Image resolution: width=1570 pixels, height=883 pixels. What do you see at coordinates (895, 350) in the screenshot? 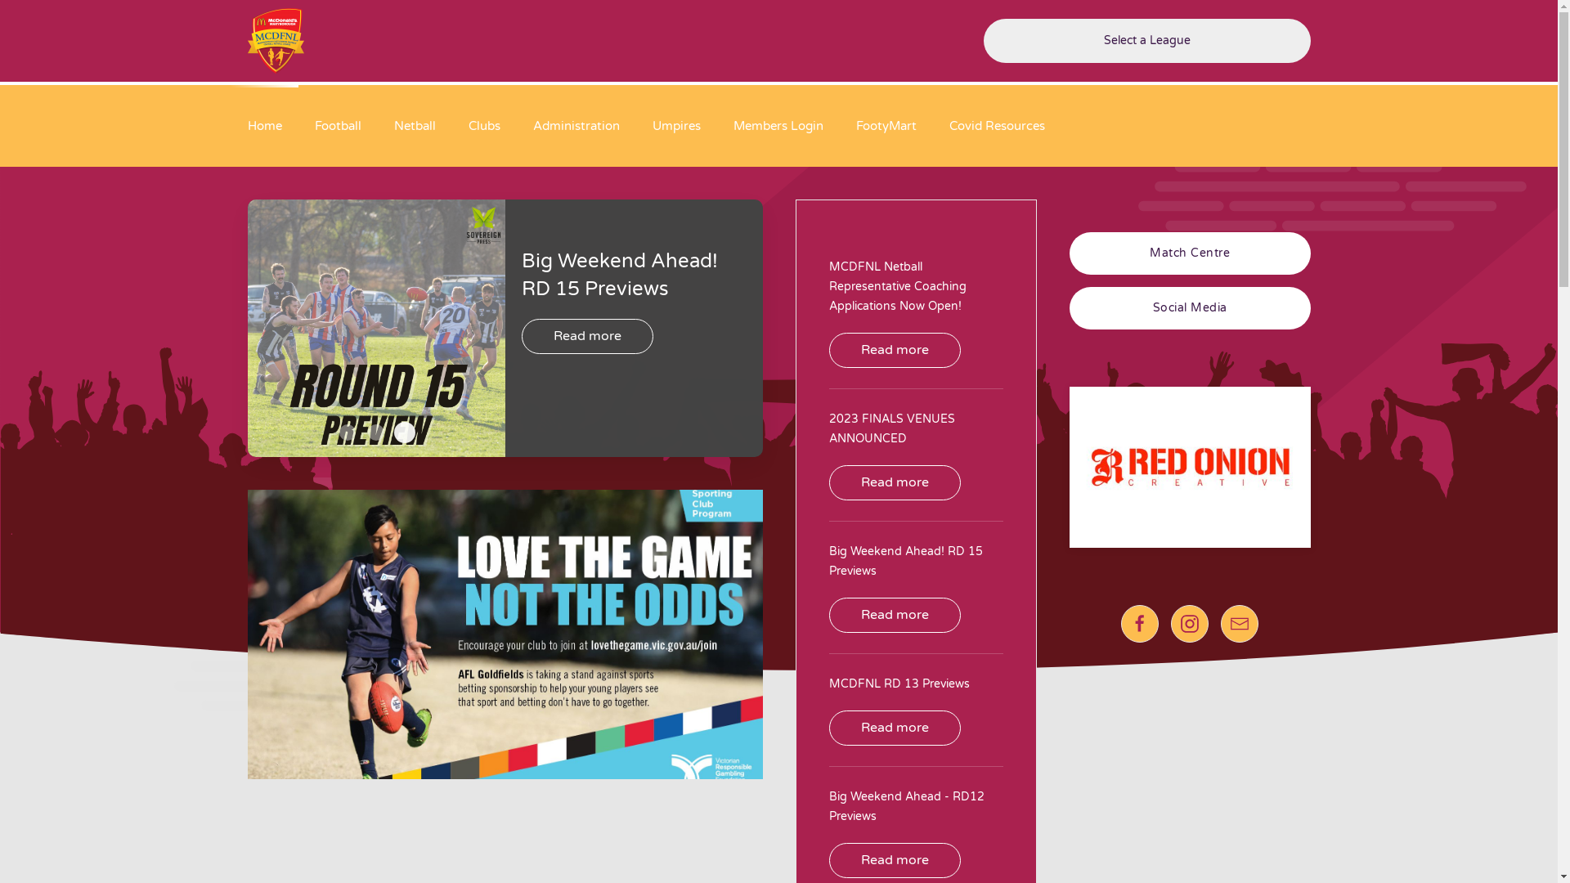
I see `Read more` at bounding box center [895, 350].